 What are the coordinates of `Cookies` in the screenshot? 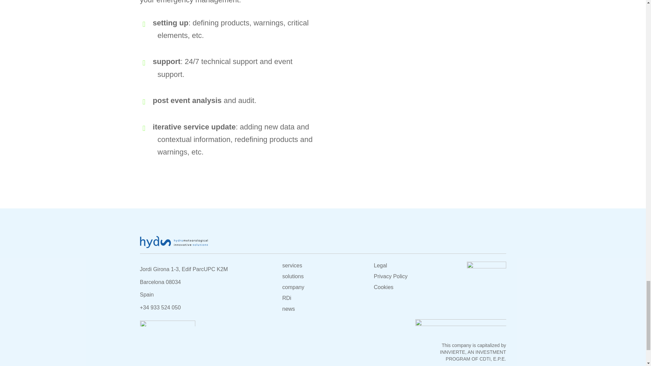 It's located at (383, 287).